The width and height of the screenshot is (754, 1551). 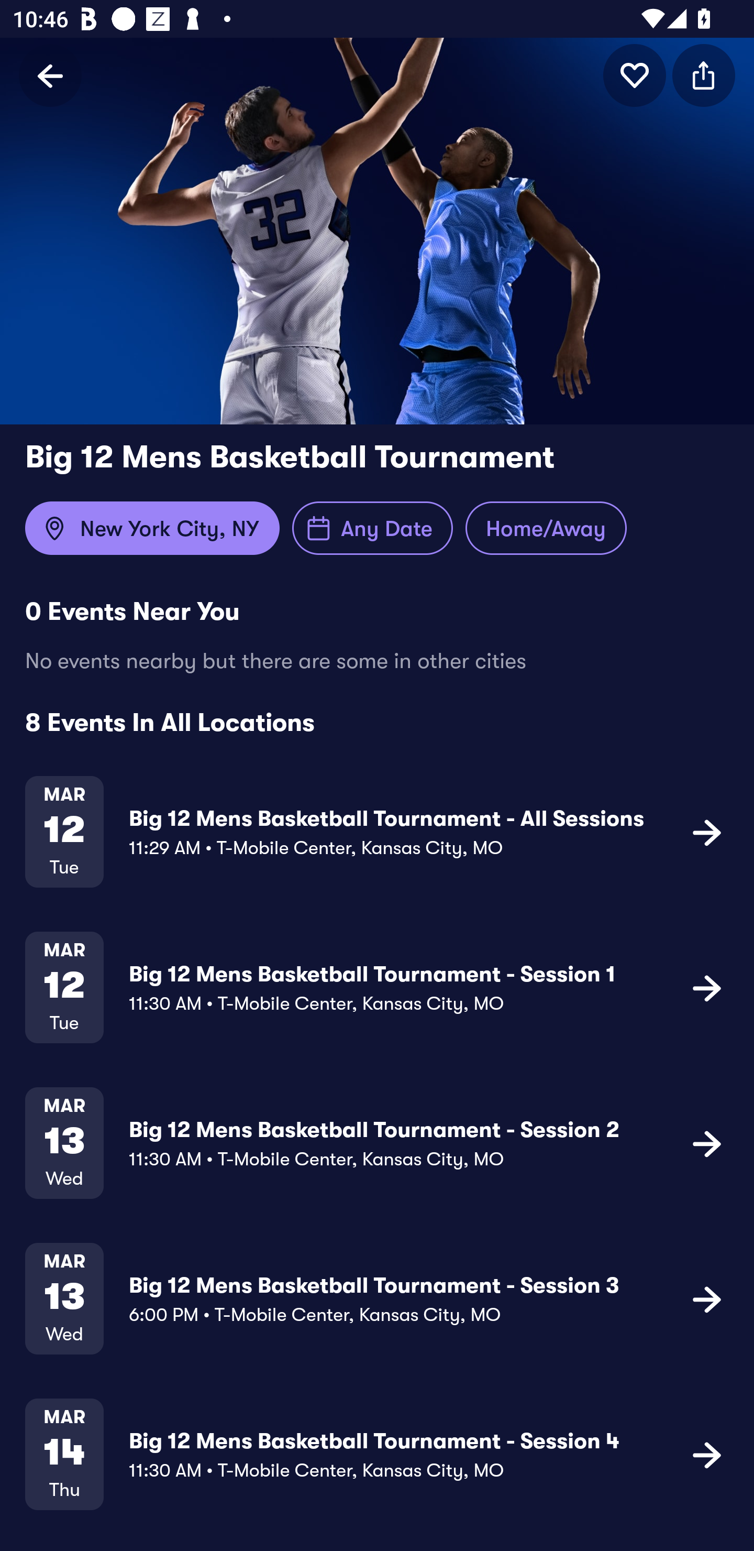 I want to click on icon button, so click(x=707, y=1298).